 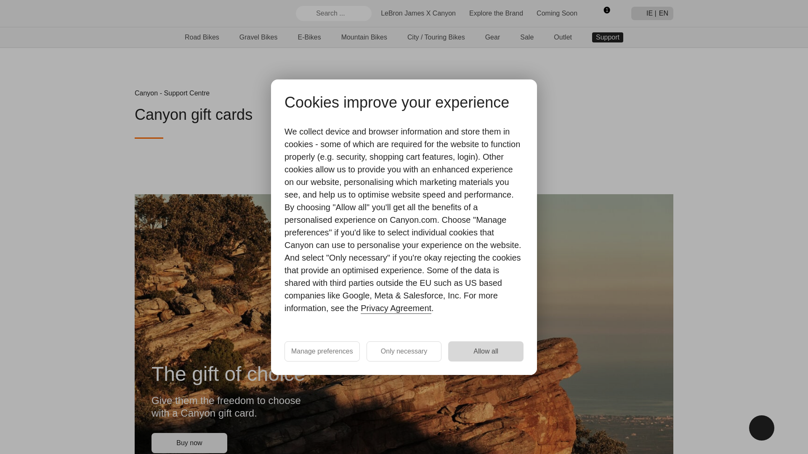 What do you see at coordinates (496, 13) in the screenshot?
I see `Explore the Brand` at bounding box center [496, 13].